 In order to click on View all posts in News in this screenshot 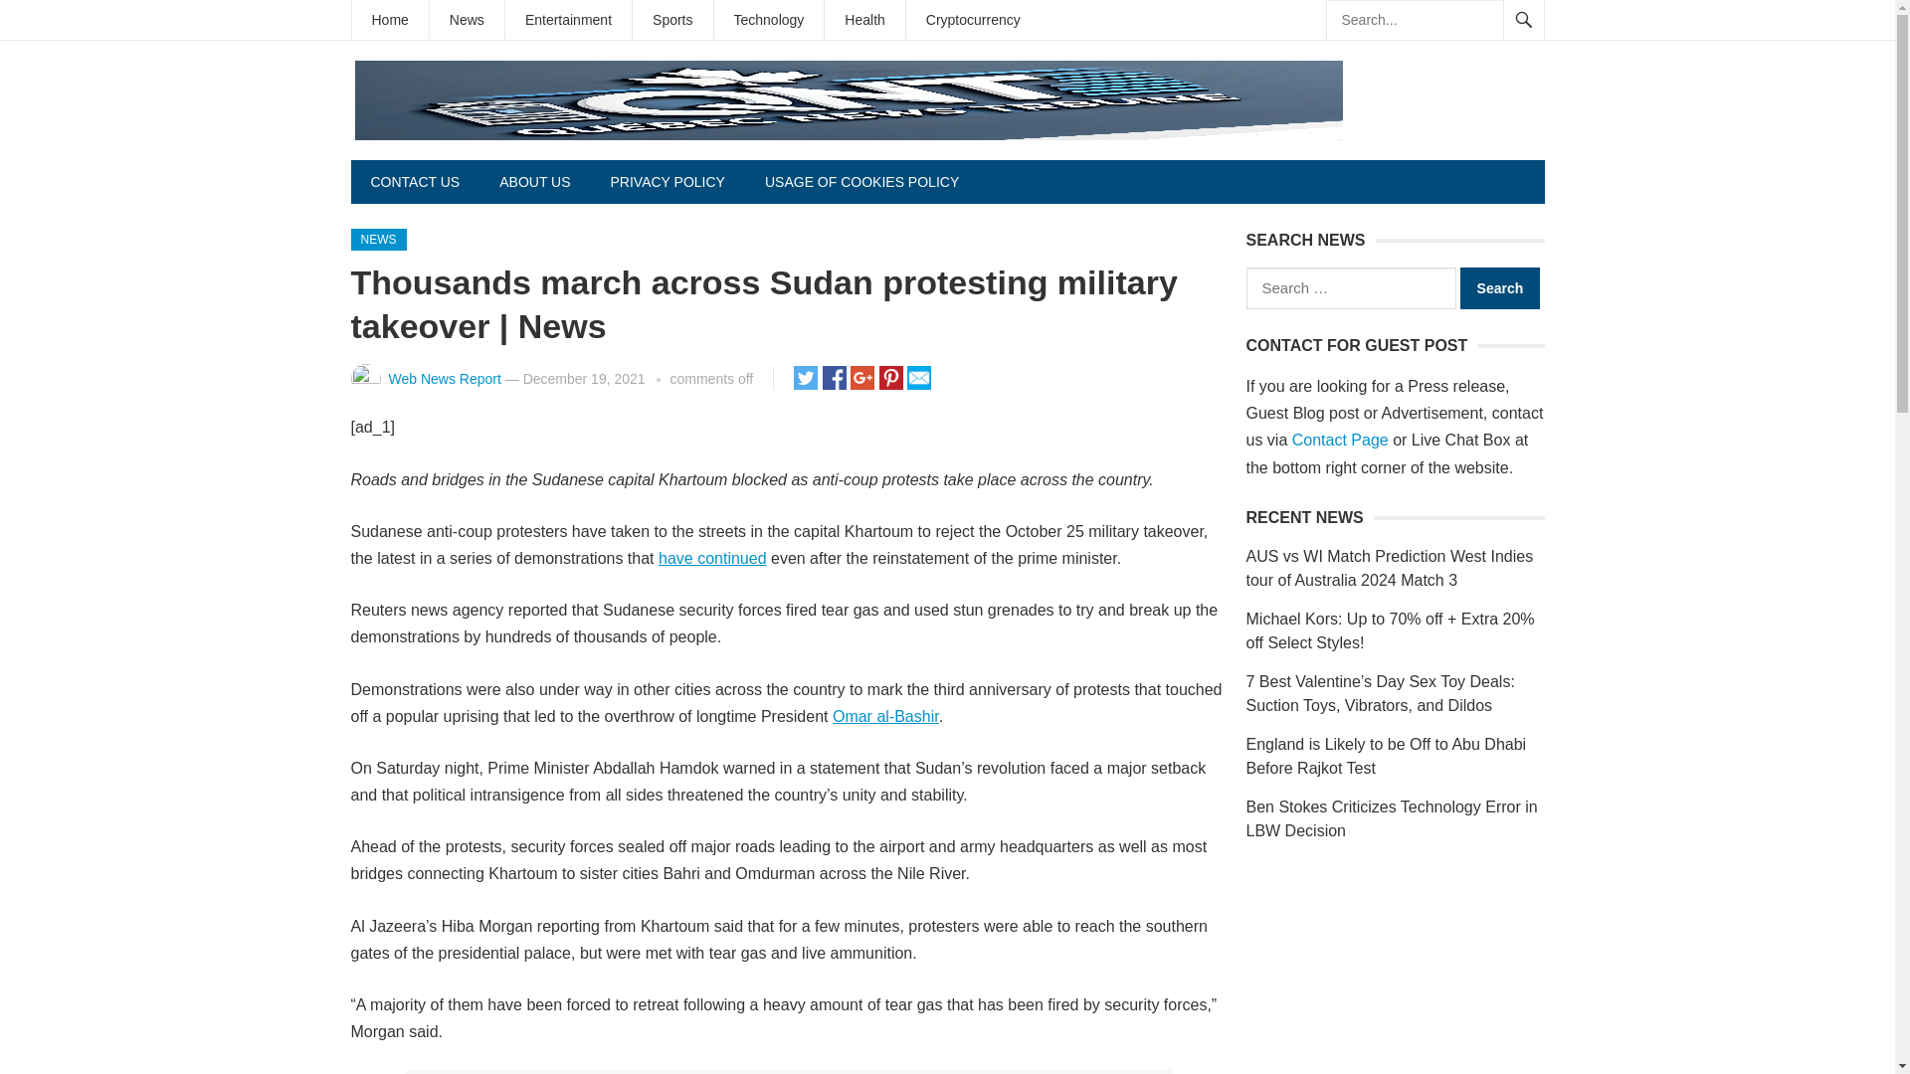, I will do `click(377, 239)`.